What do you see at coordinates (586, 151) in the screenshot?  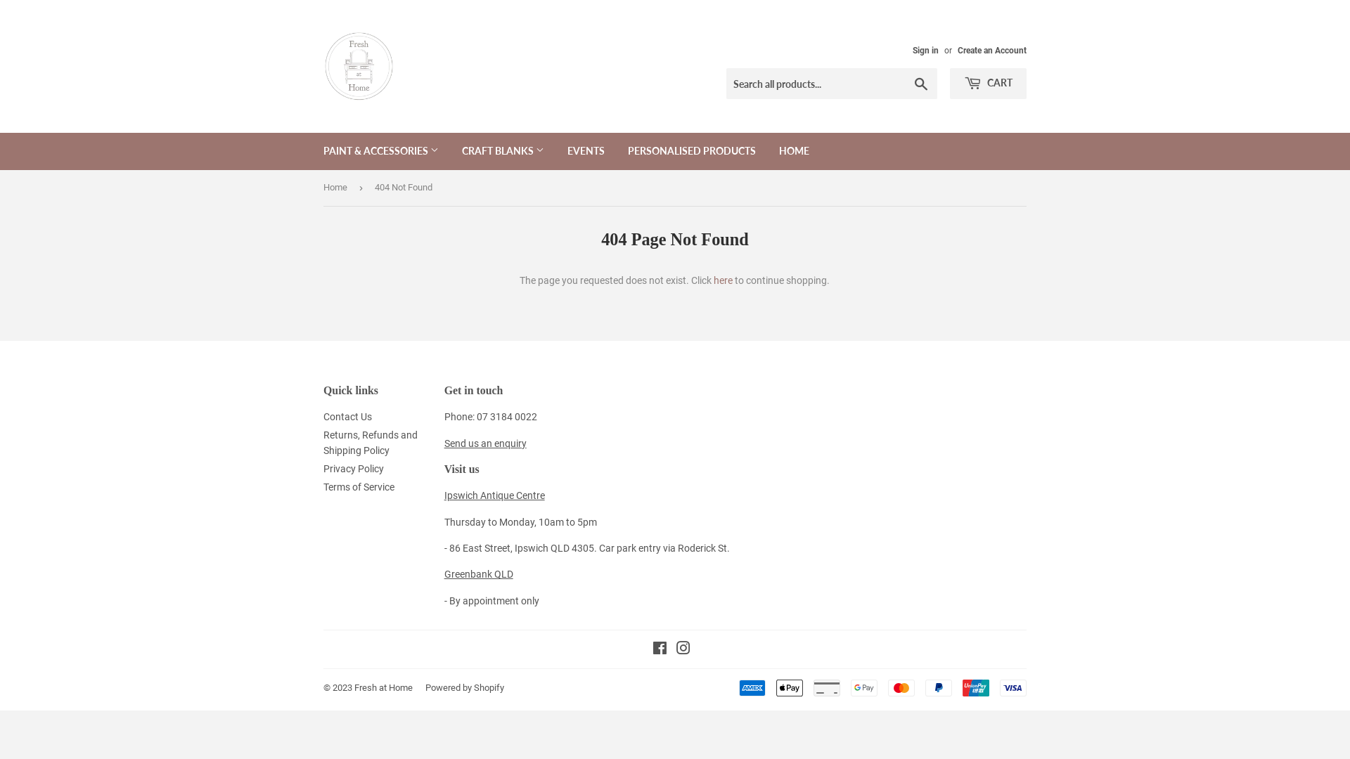 I see `EVENTS` at bounding box center [586, 151].